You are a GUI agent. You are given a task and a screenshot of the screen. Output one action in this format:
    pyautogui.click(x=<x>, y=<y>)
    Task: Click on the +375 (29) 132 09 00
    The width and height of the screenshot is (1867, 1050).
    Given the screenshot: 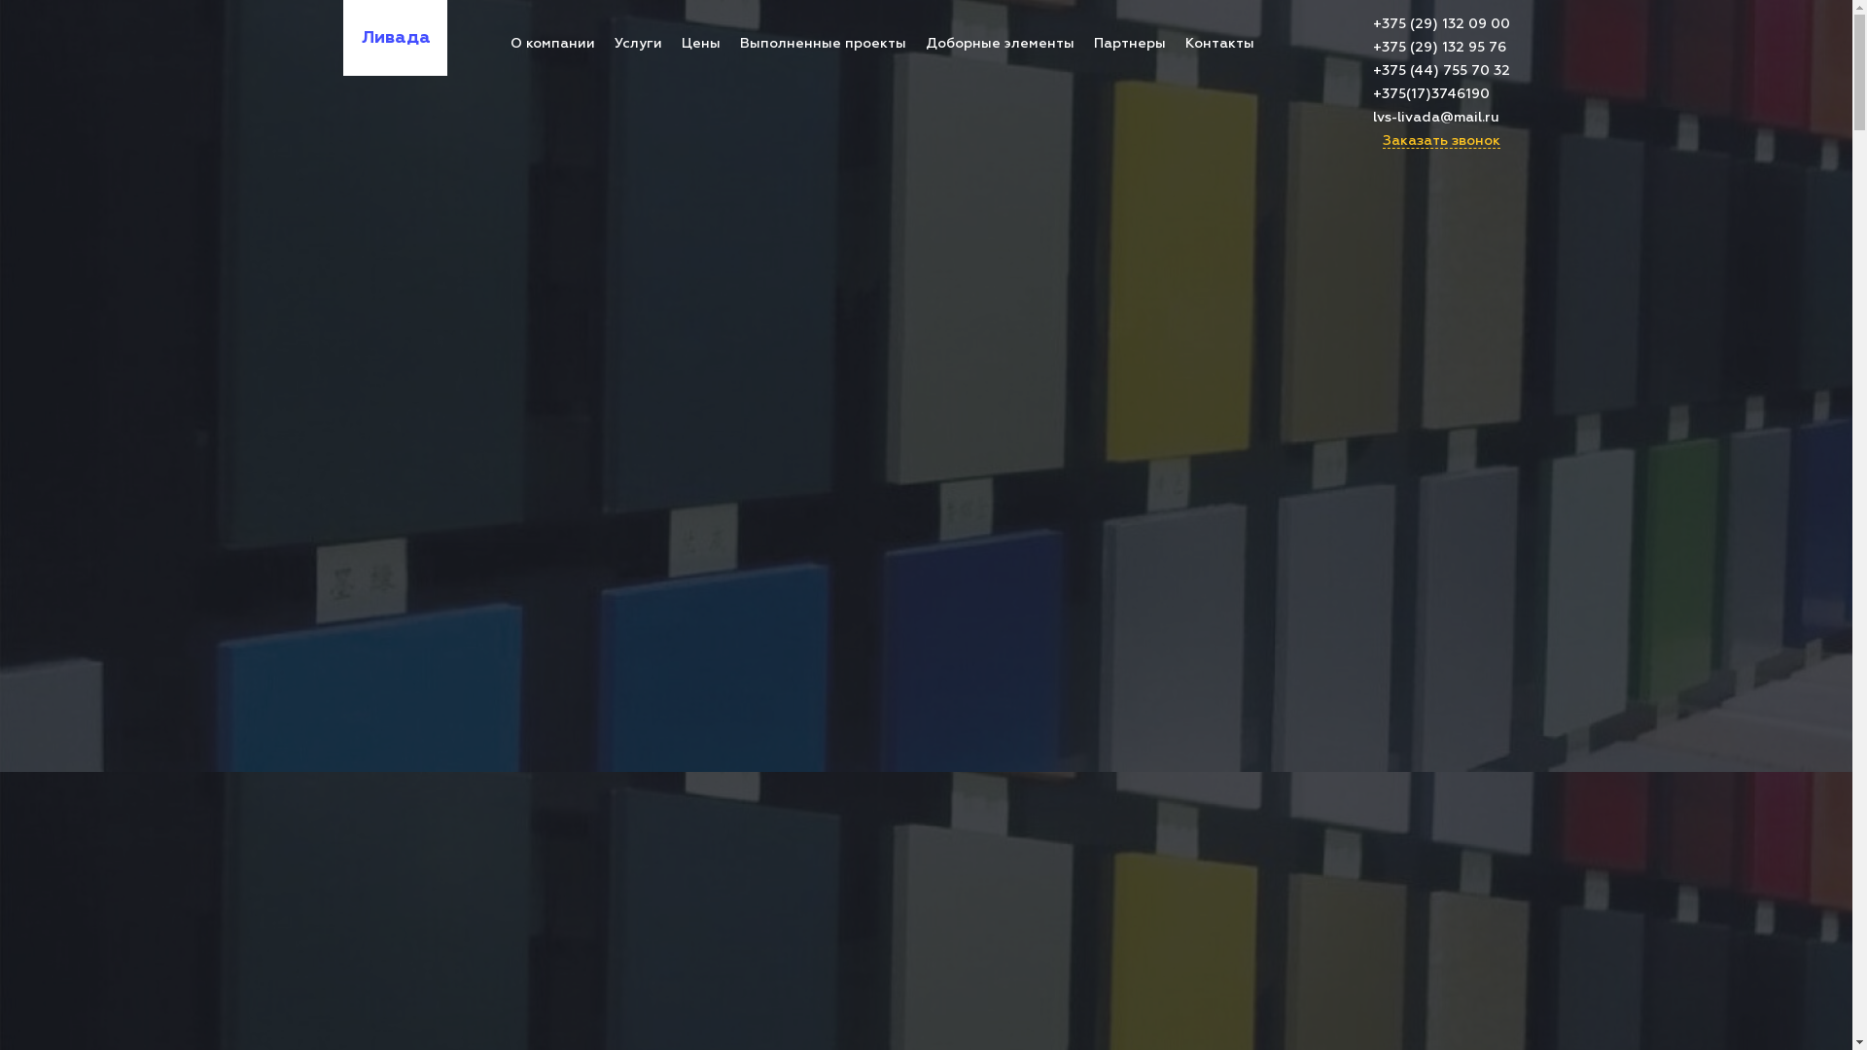 What is the action you would take?
    pyautogui.click(x=1441, y=24)
    